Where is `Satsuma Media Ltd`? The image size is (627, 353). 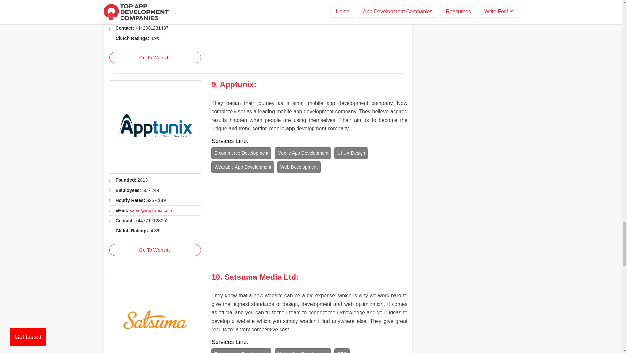
Satsuma Media Ltd is located at coordinates (155, 313).